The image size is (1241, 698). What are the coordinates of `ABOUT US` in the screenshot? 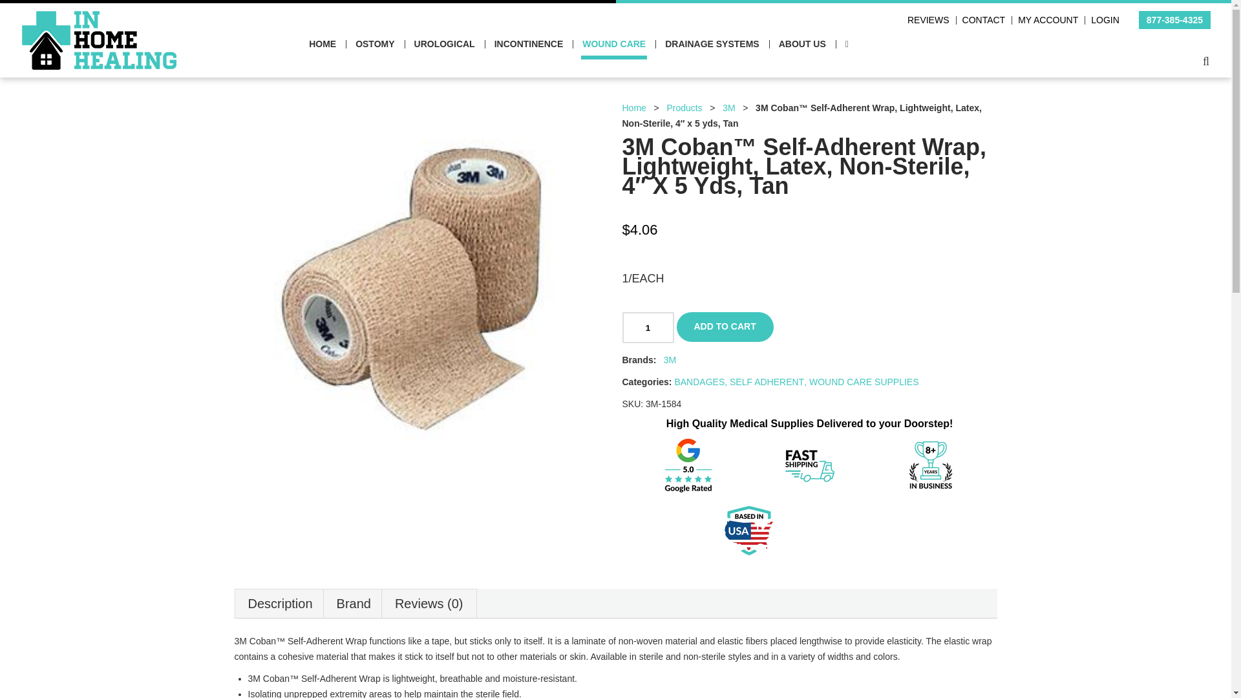 It's located at (803, 44).